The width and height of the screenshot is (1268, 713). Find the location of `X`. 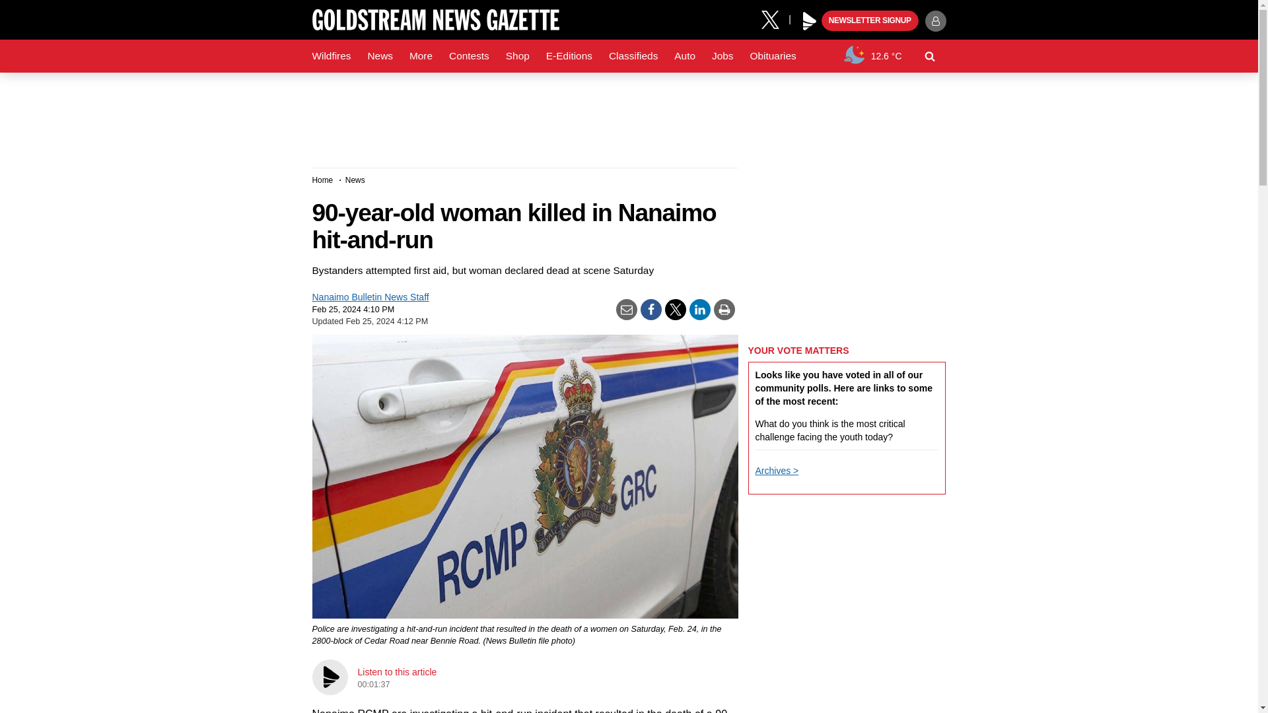

X is located at coordinates (775, 18).